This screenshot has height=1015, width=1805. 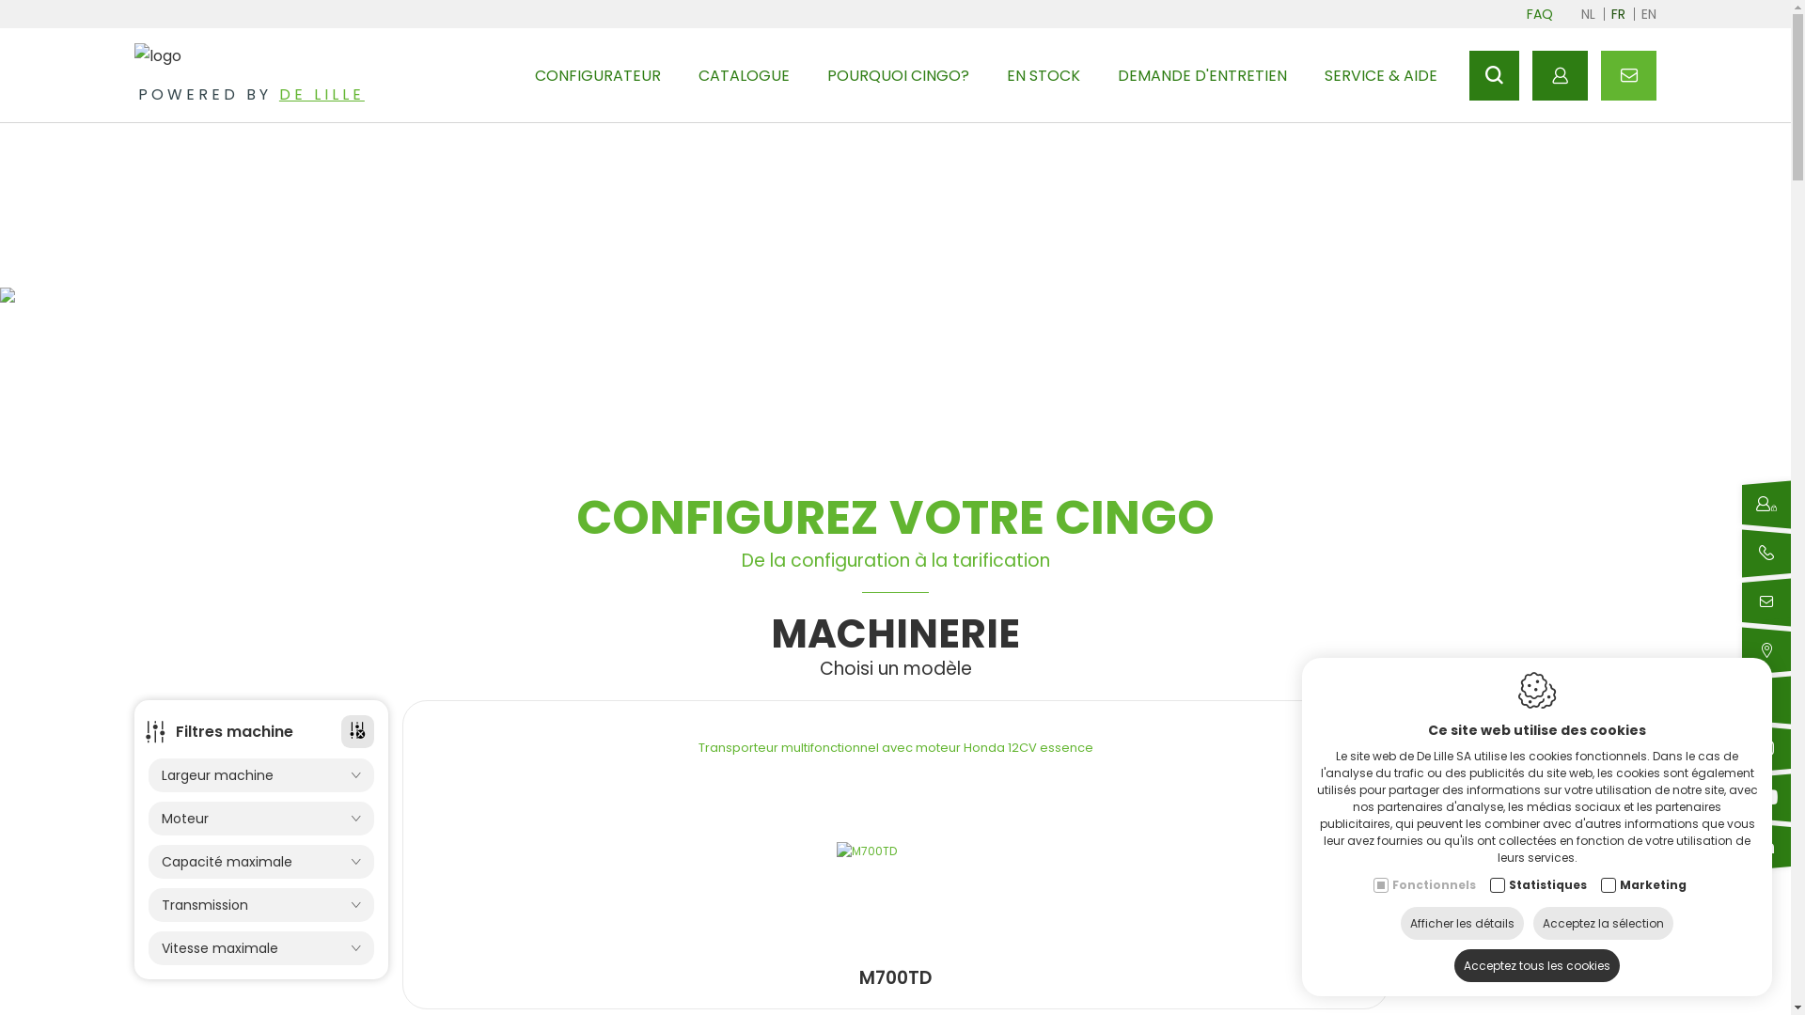 What do you see at coordinates (1381, 75) in the screenshot?
I see `SERVICE & AIDE` at bounding box center [1381, 75].